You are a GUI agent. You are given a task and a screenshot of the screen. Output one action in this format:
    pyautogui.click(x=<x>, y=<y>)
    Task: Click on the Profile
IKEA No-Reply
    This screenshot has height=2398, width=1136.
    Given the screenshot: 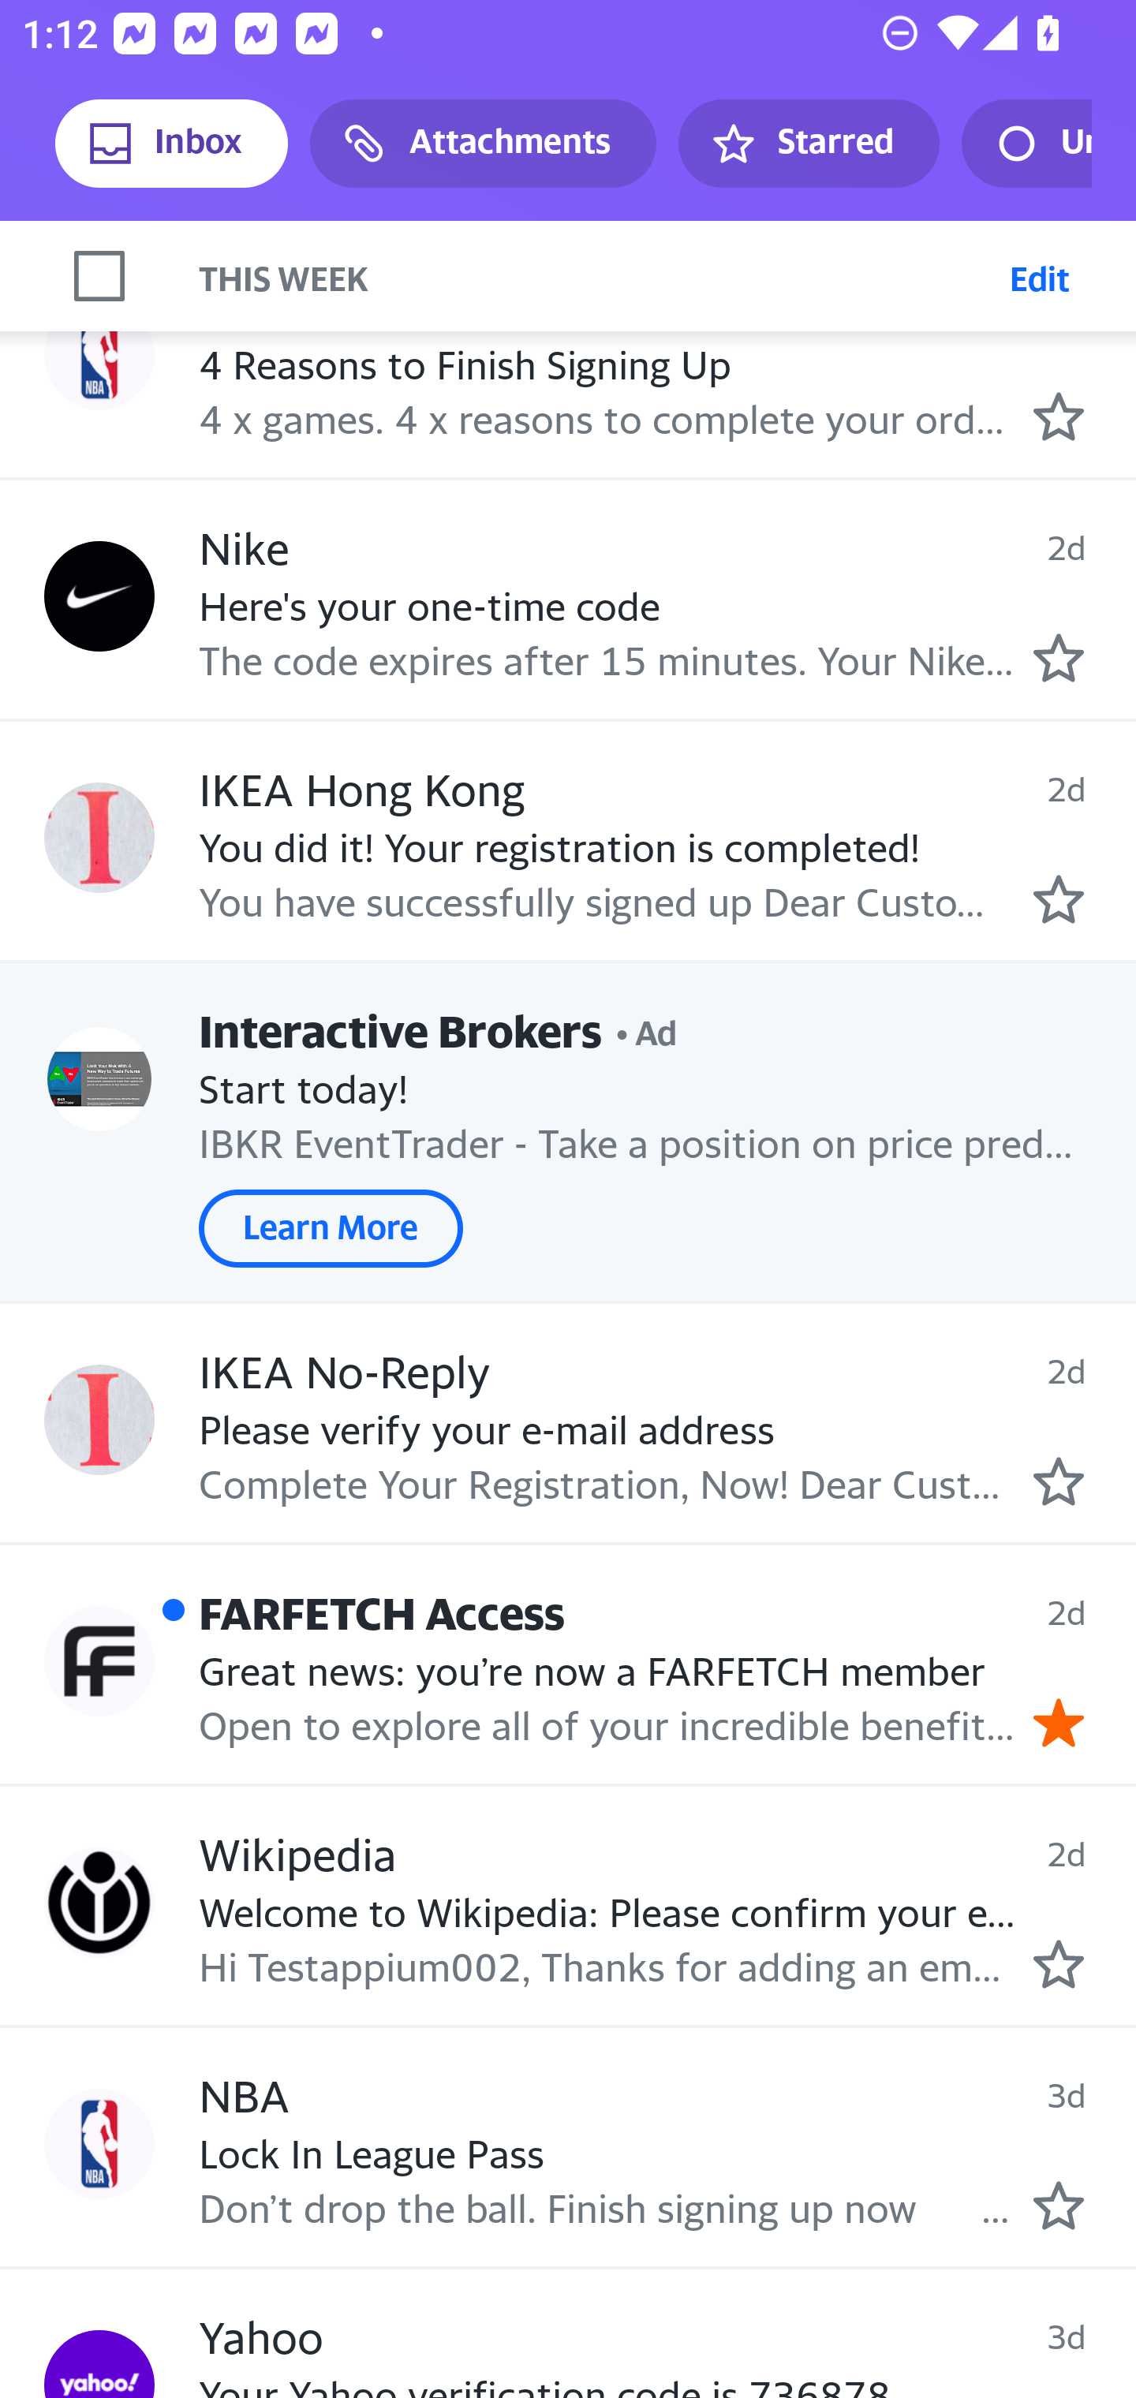 What is the action you would take?
    pyautogui.click(x=99, y=1419)
    